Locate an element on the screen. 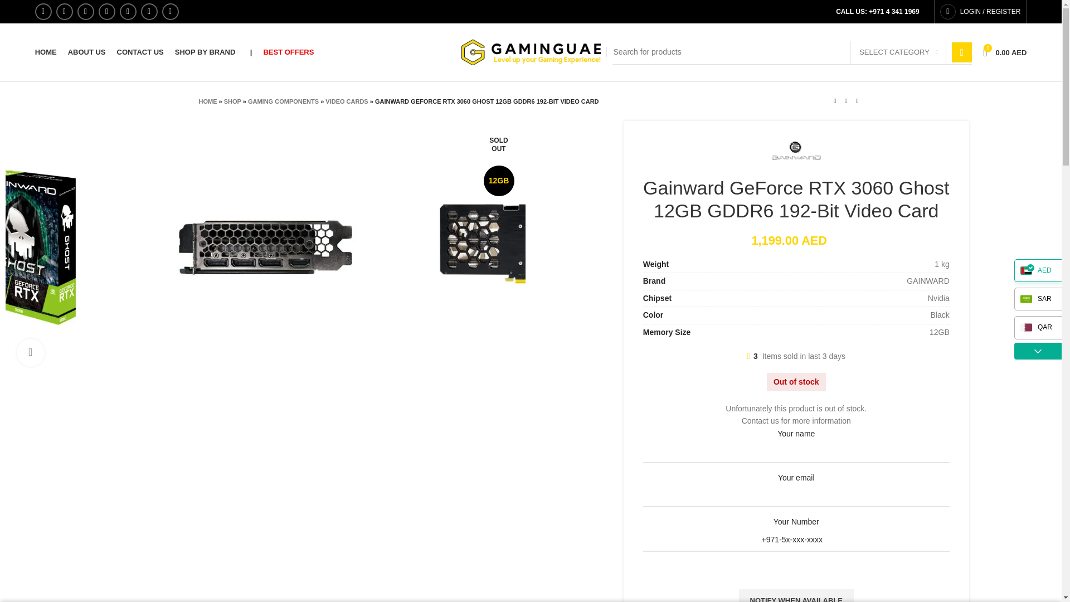 Image resolution: width=1070 pixels, height=602 pixels. Notify When Available is located at coordinates (796, 595).